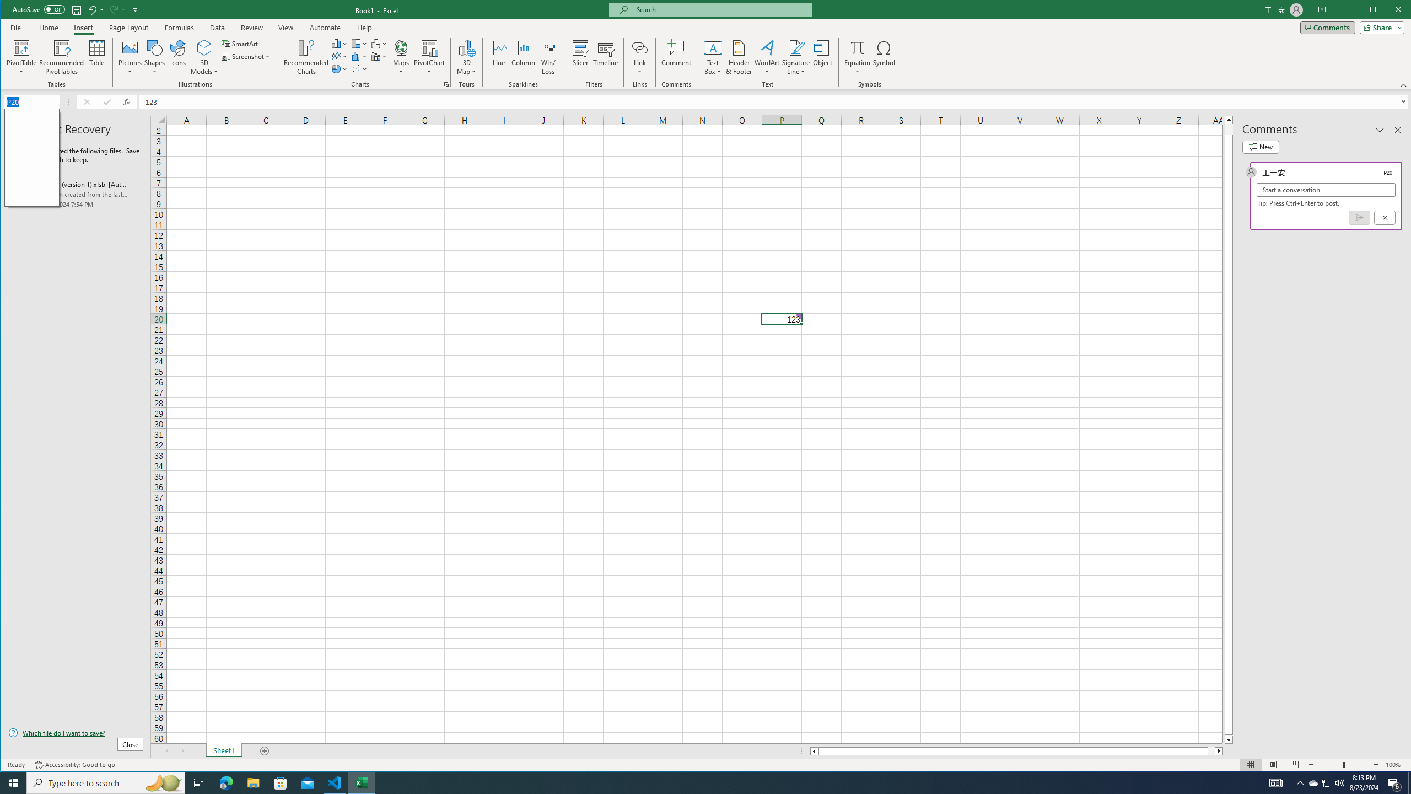  I want to click on Microsoft Edge, so click(1313, 783).